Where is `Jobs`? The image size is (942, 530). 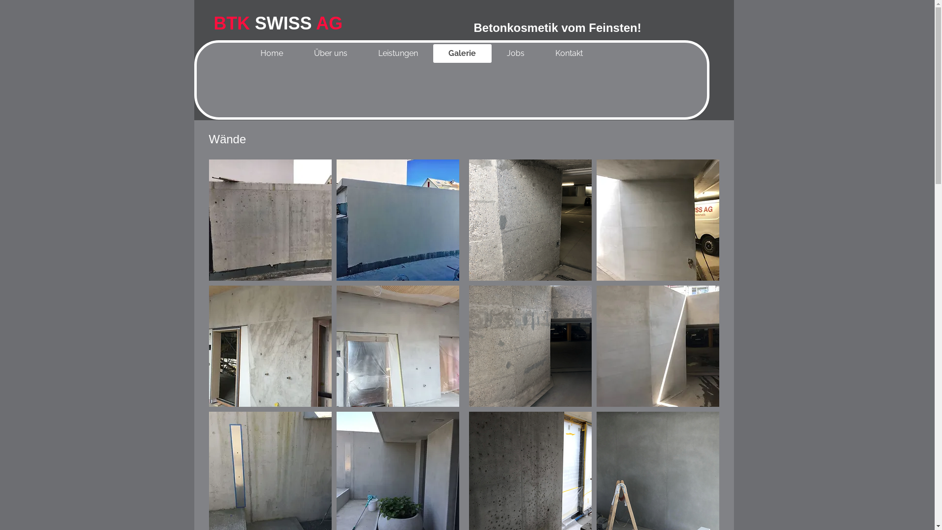 Jobs is located at coordinates (516, 53).